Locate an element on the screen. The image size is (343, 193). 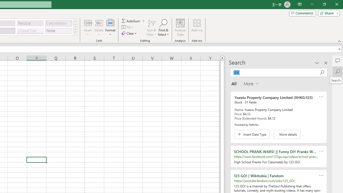
Fill is located at coordinates (128, 27).